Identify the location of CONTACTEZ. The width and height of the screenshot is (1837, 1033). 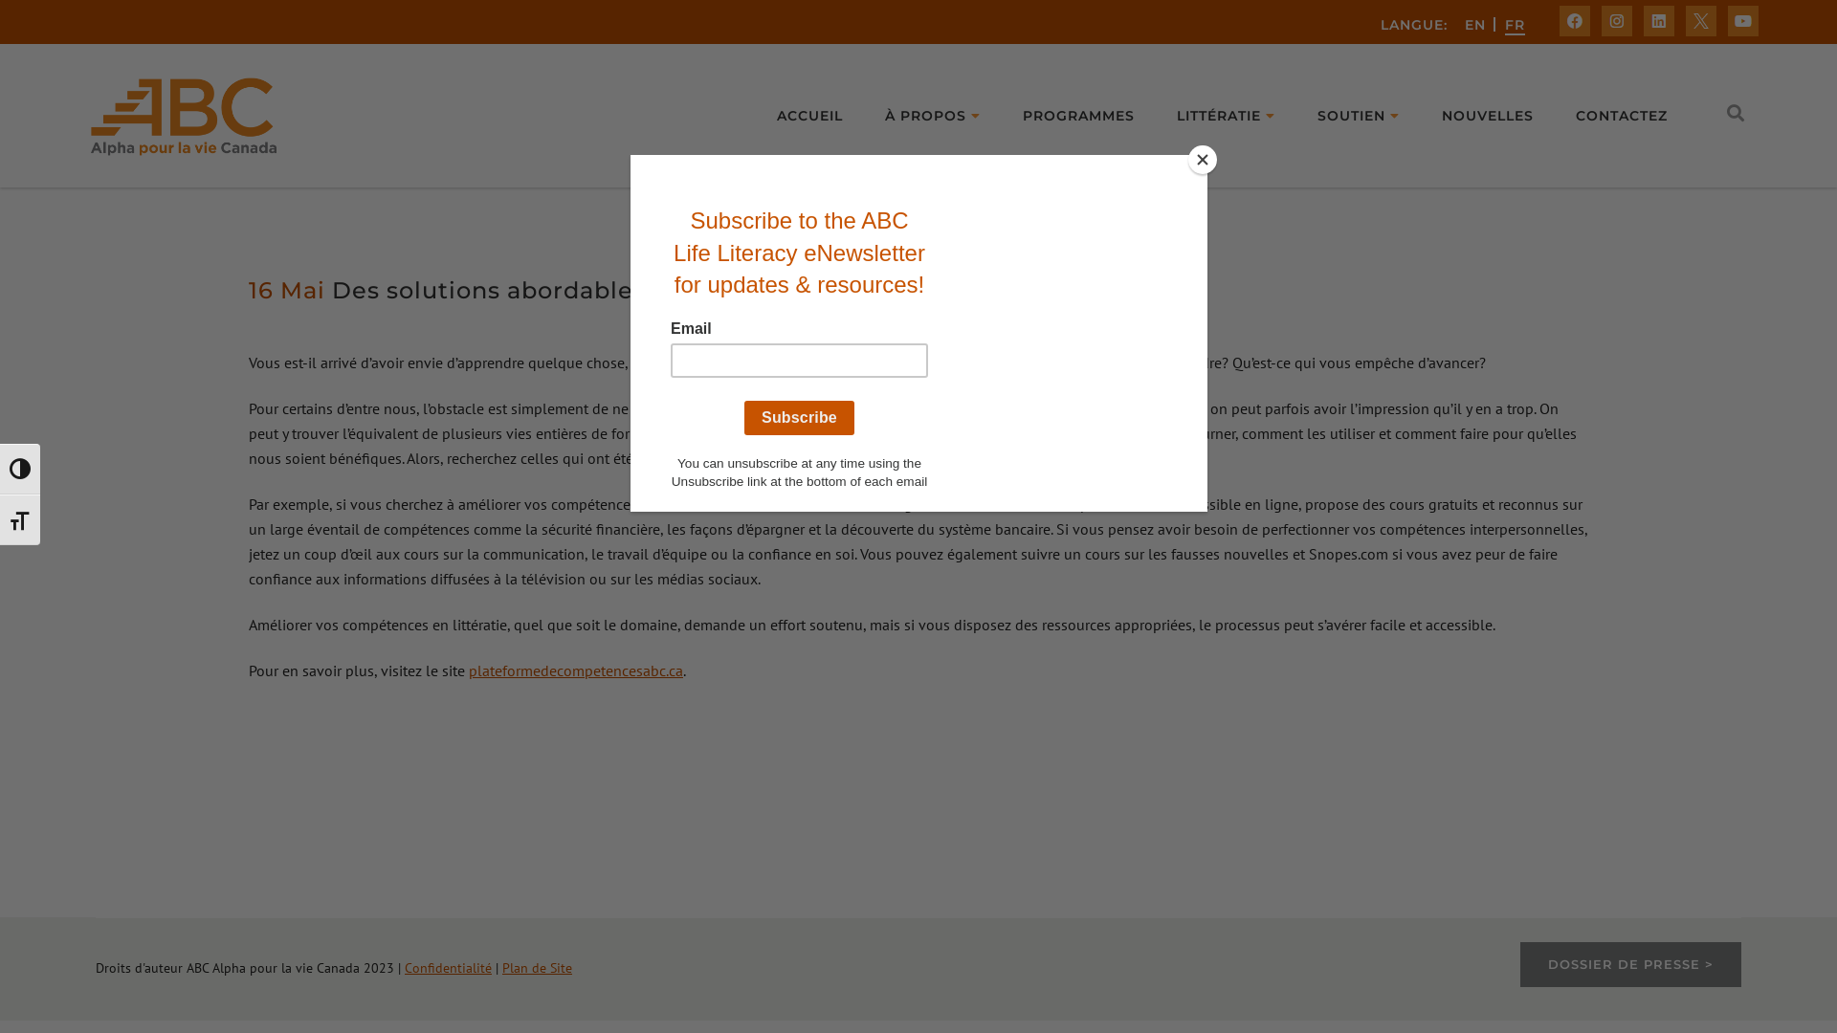
(1622, 116).